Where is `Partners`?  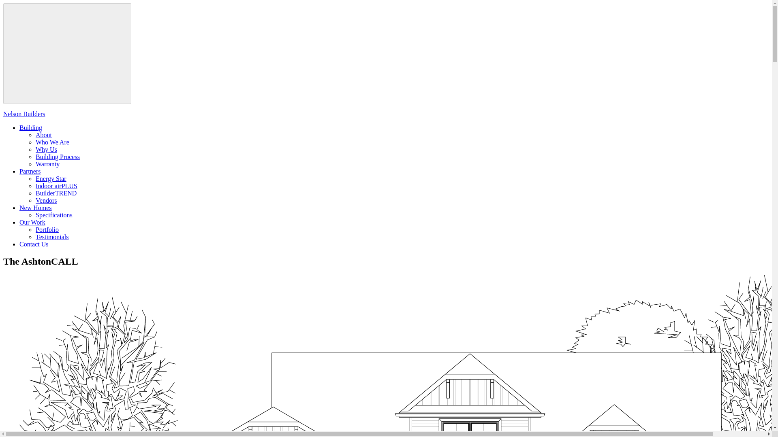 Partners is located at coordinates (30, 171).